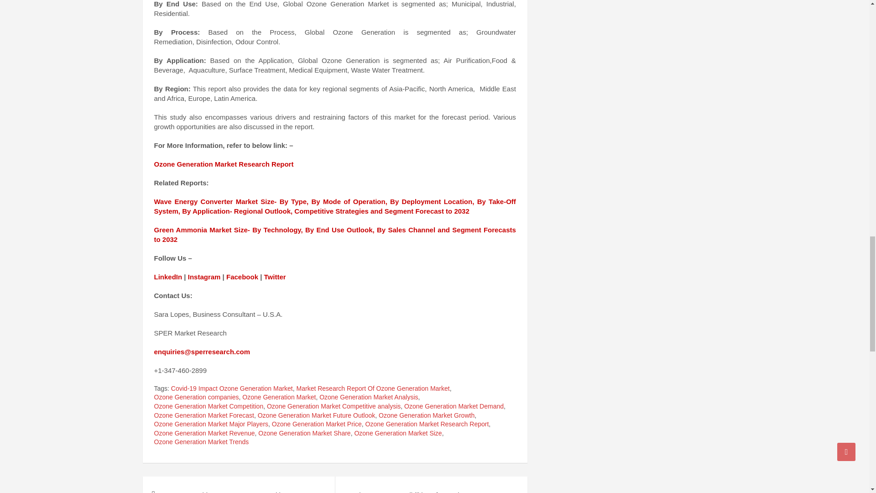 This screenshot has height=493, width=876. Describe the element at coordinates (232, 389) in the screenshot. I see `Covid-19 Impact Ozone Generation Market` at that location.